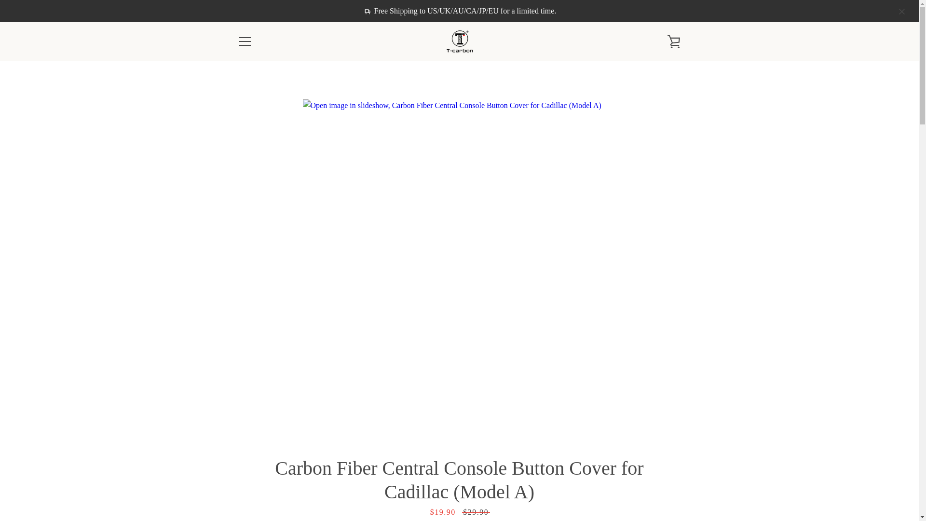 The height and width of the screenshot is (521, 926). I want to click on Google Pay, so click(606, 480).